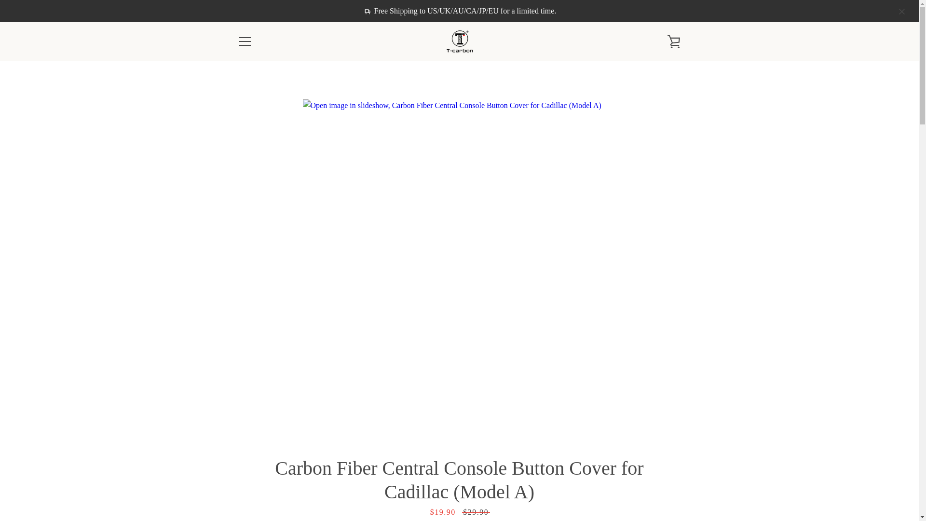 The height and width of the screenshot is (521, 926). I want to click on Google Pay, so click(606, 480).